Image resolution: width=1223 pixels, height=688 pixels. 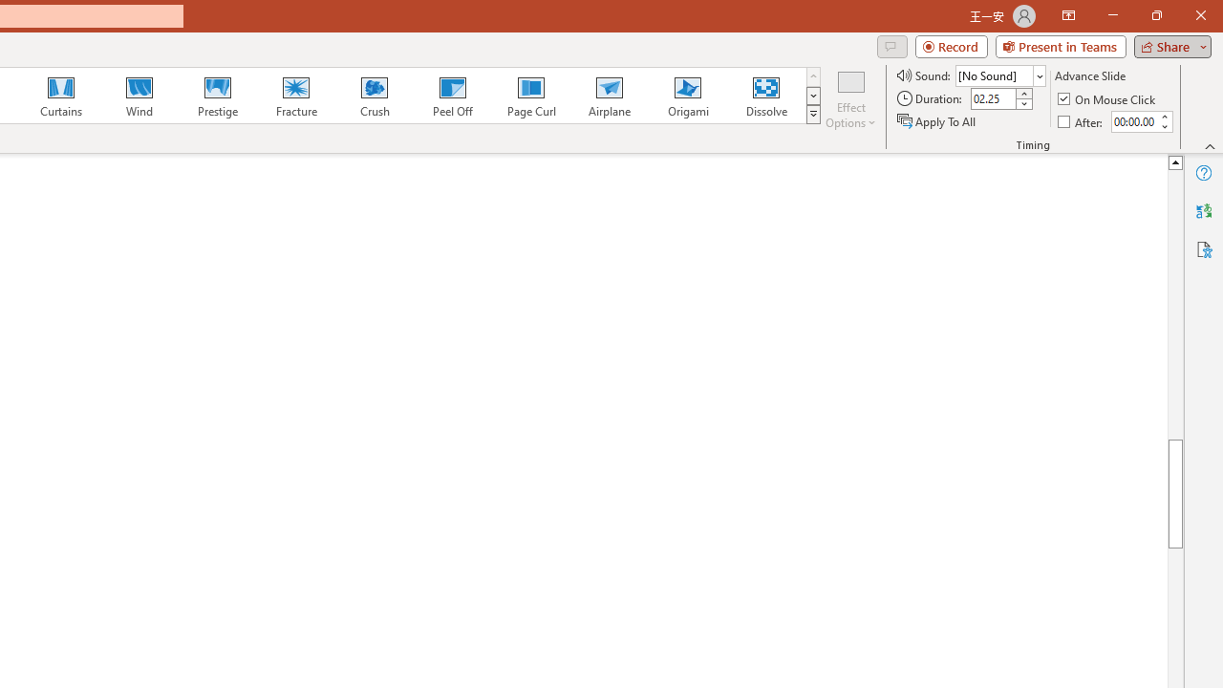 I want to click on After, so click(x=1133, y=121).